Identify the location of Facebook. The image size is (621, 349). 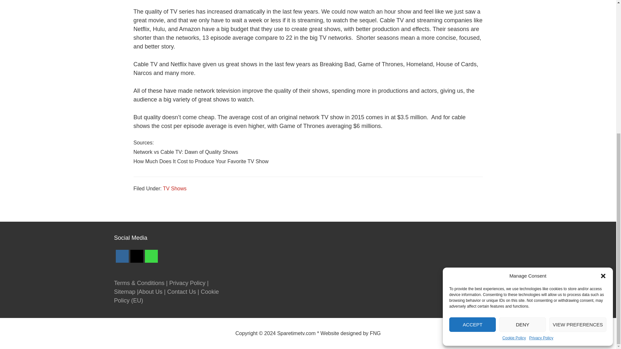
(121, 256).